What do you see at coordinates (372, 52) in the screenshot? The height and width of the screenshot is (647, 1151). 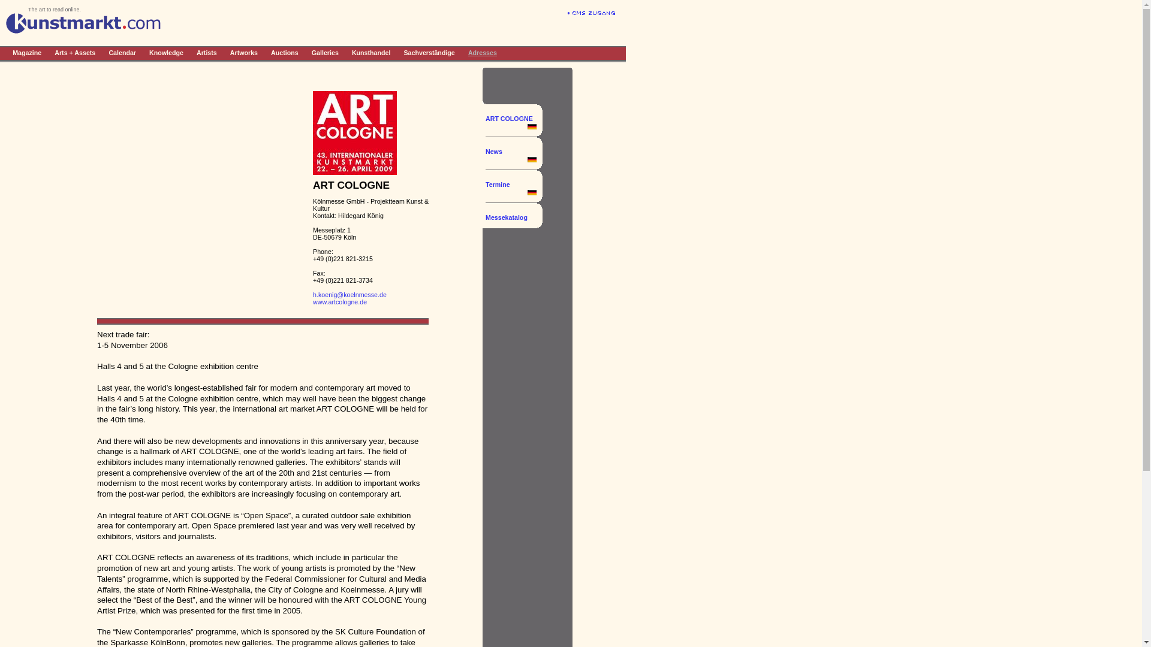 I see `Kunsthandel` at bounding box center [372, 52].